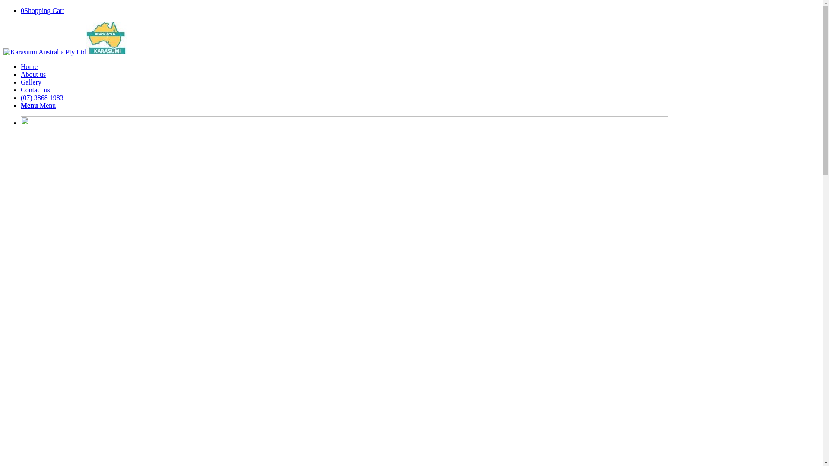 Image resolution: width=829 pixels, height=466 pixels. Describe the element at coordinates (45, 52) in the screenshot. I see `thumbnail_LOGO` at that location.